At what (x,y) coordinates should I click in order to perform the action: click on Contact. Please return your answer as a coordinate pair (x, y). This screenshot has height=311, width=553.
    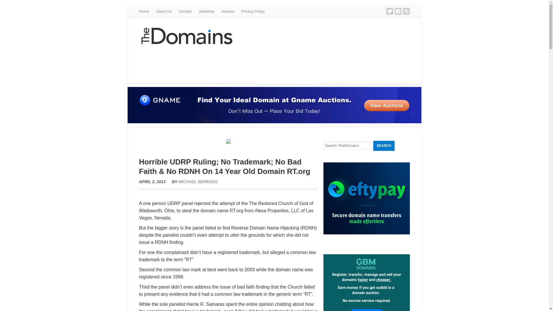
    Looking at the image, I should click on (185, 12).